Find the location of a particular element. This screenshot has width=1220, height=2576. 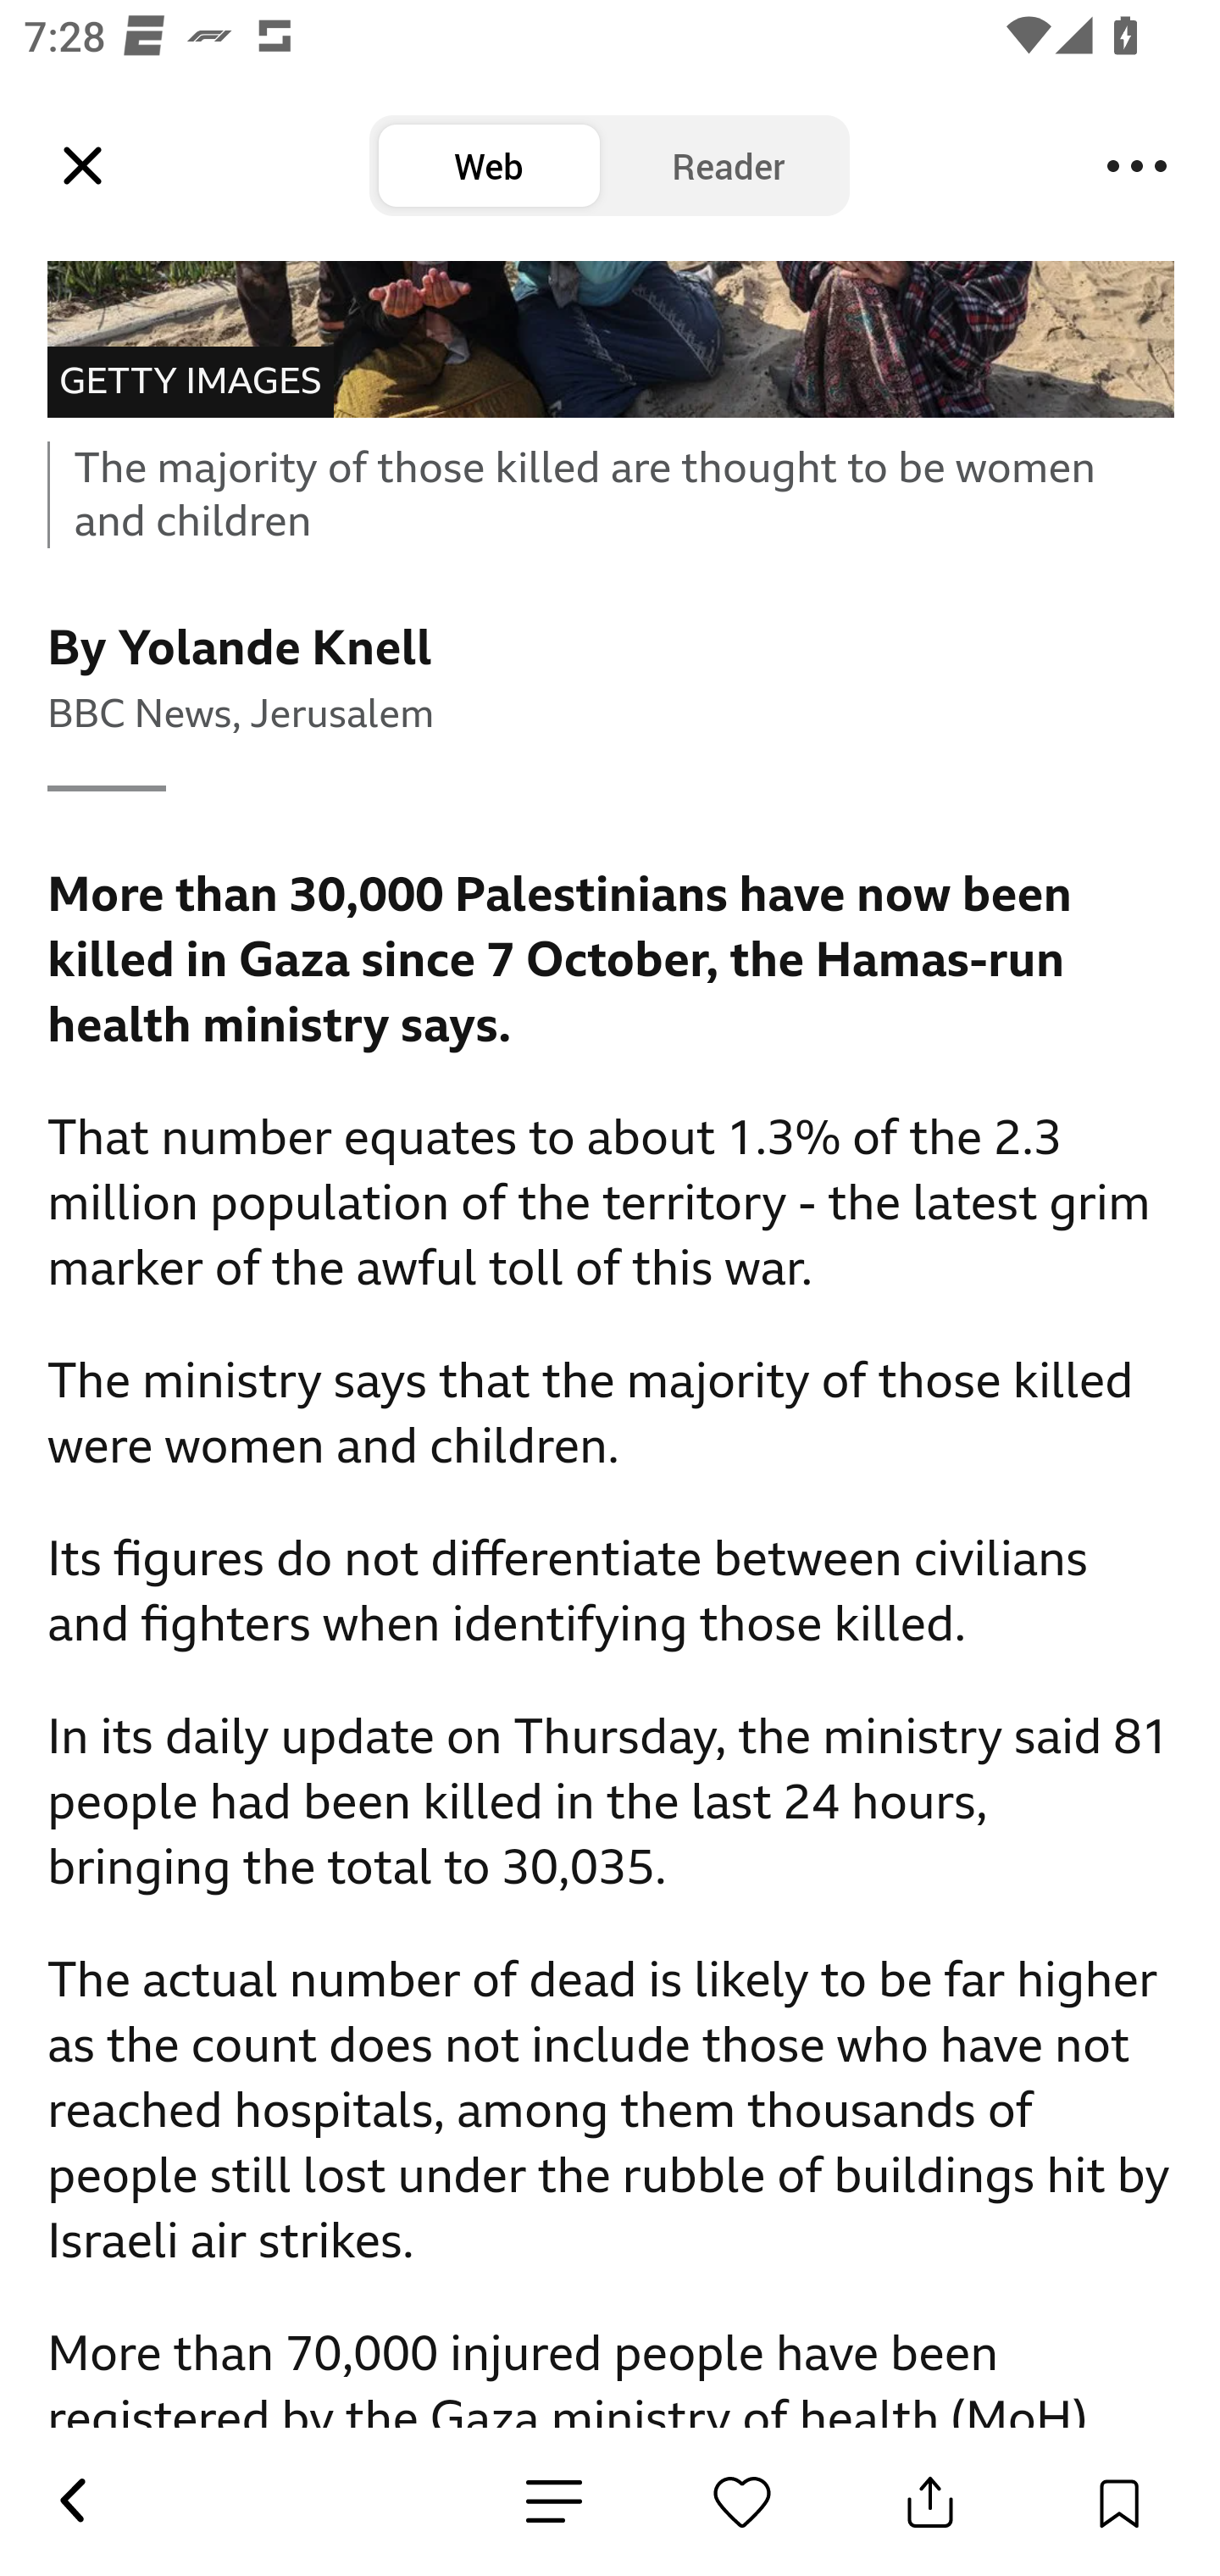

News Detail Emotion is located at coordinates (554, 2501).